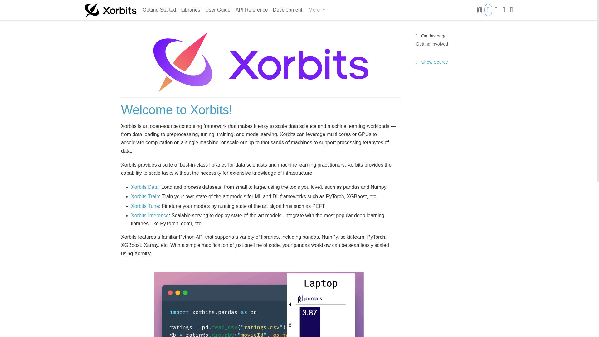 The width and height of the screenshot is (599, 337). Describe the element at coordinates (251, 10) in the screenshot. I see `API Reference` at that location.